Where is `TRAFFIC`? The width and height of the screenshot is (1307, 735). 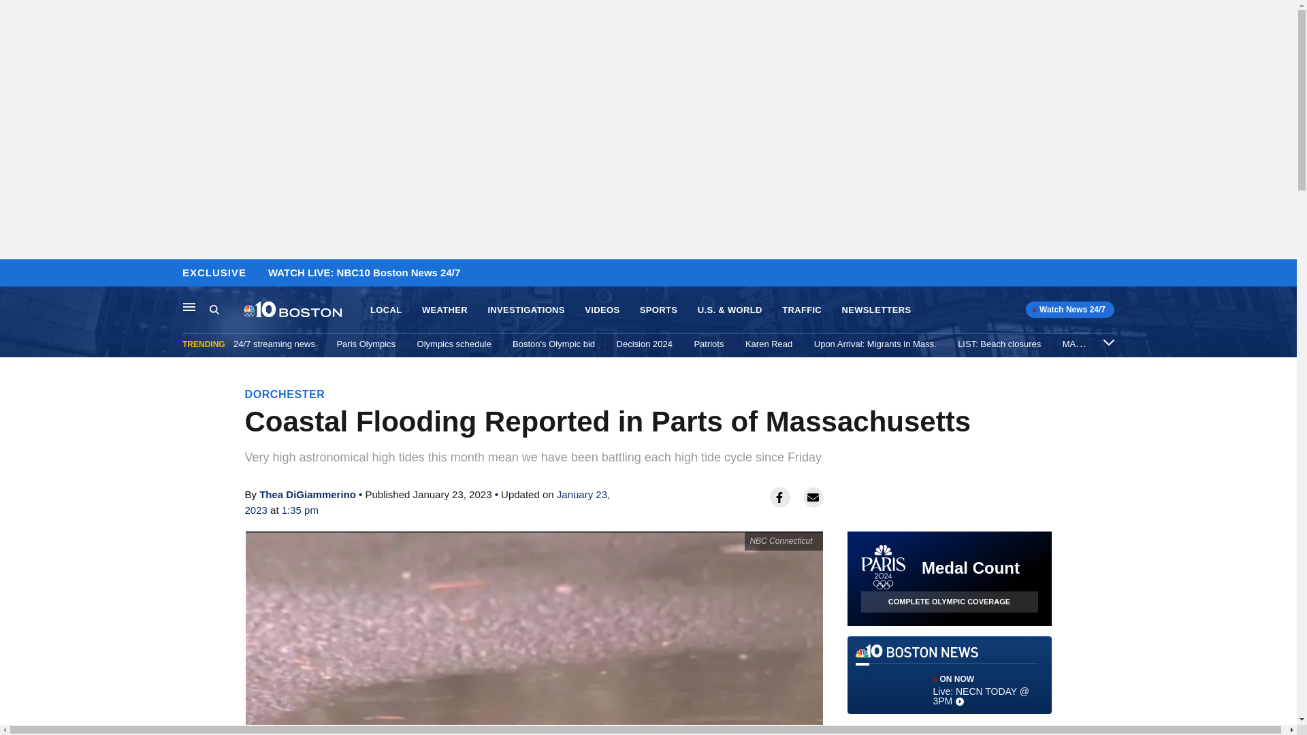 TRAFFIC is located at coordinates (802, 310).